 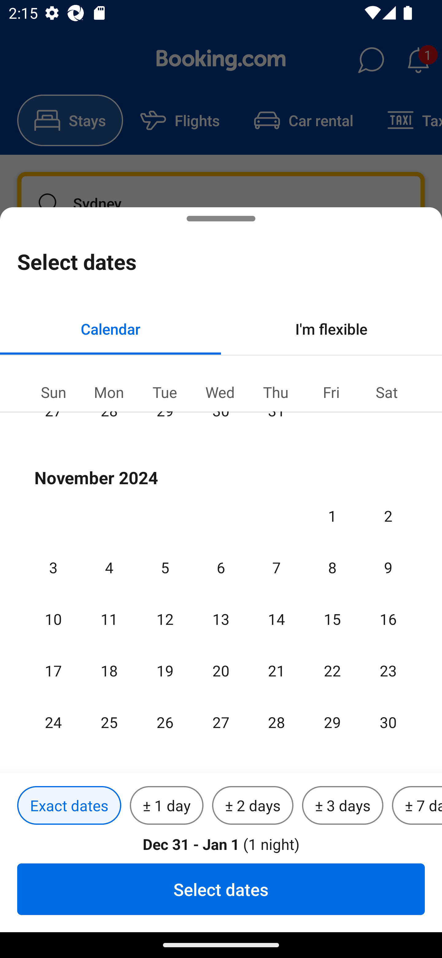 What do you see at coordinates (69, 806) in the screenshot?
I see `Exact dates` at bounding box center [69, 806].